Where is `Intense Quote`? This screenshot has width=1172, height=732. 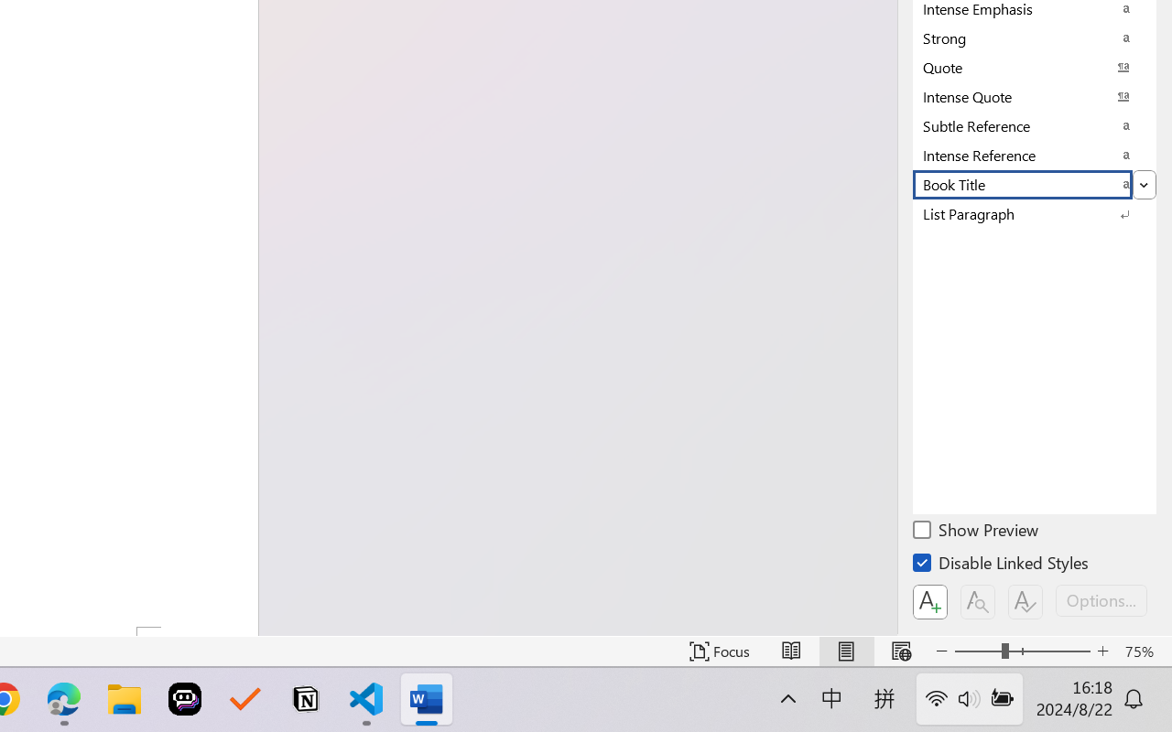
Intense Quote is located at coordinates (1035, 96).